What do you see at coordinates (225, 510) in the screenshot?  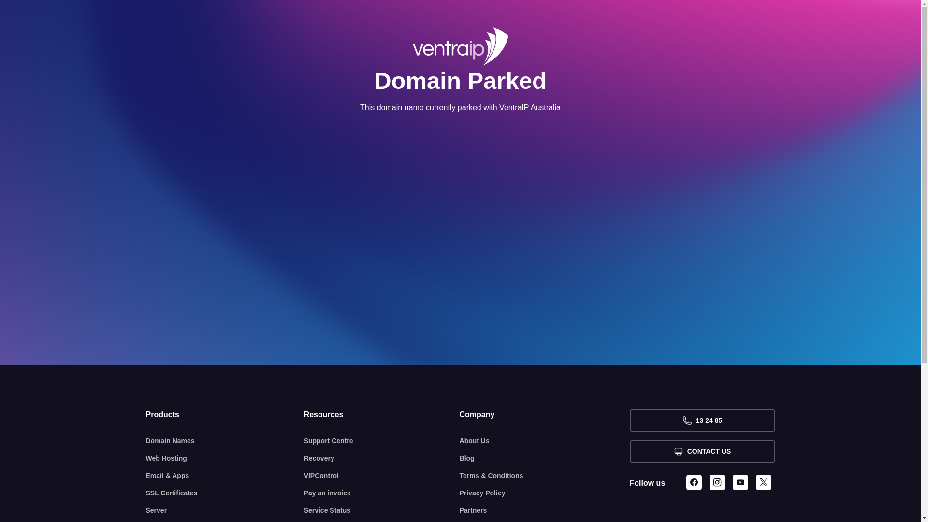 I see `Server` at bounding box center [225, 510].